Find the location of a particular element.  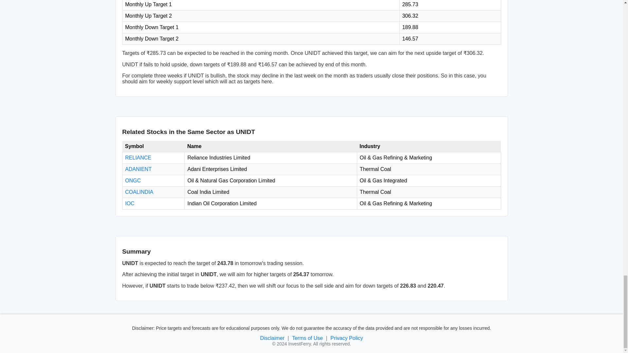

Disclaimer is located at coordinates (272, 338).